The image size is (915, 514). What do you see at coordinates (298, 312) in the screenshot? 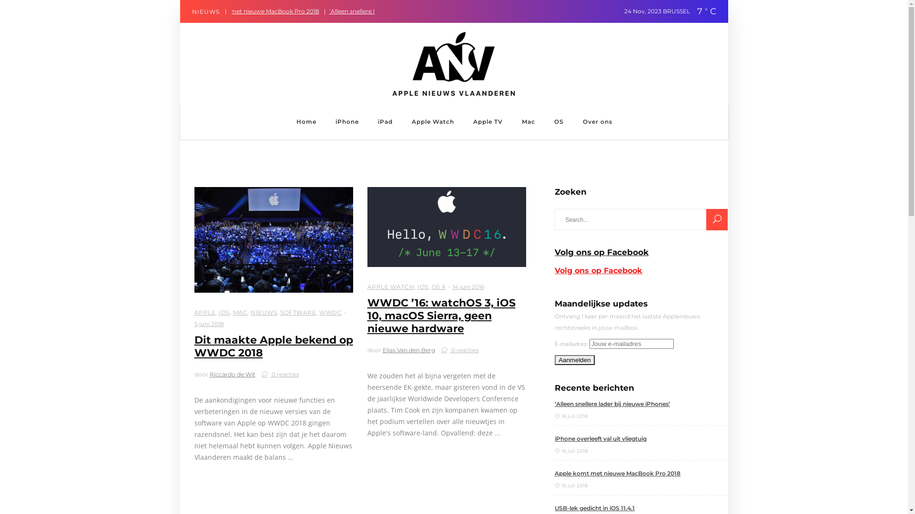
I see `SOFTWARE` at bounding box center [298, 312].